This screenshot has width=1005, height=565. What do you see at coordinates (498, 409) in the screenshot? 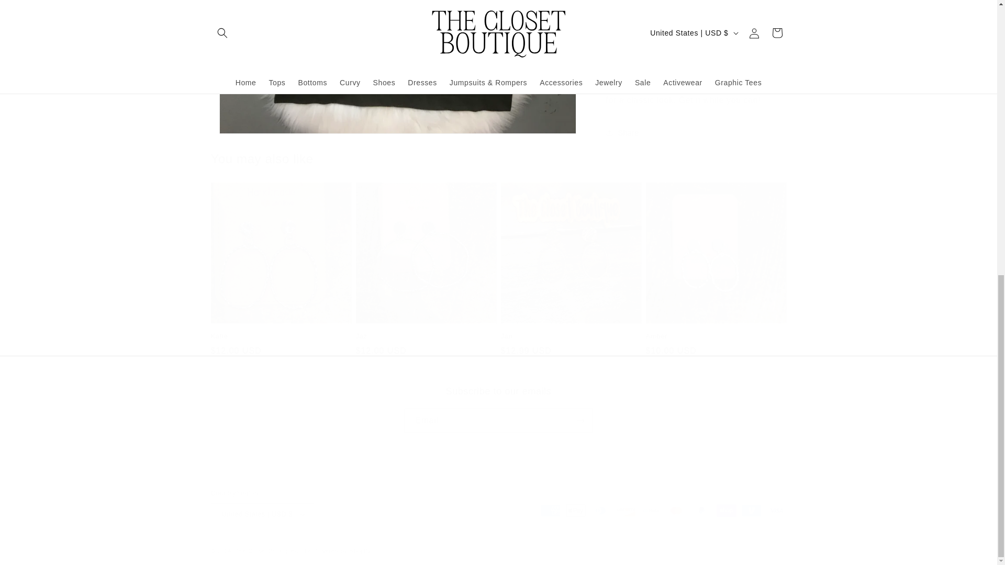
I see `Open media 1 in modal` at bounding box center [498, 409].